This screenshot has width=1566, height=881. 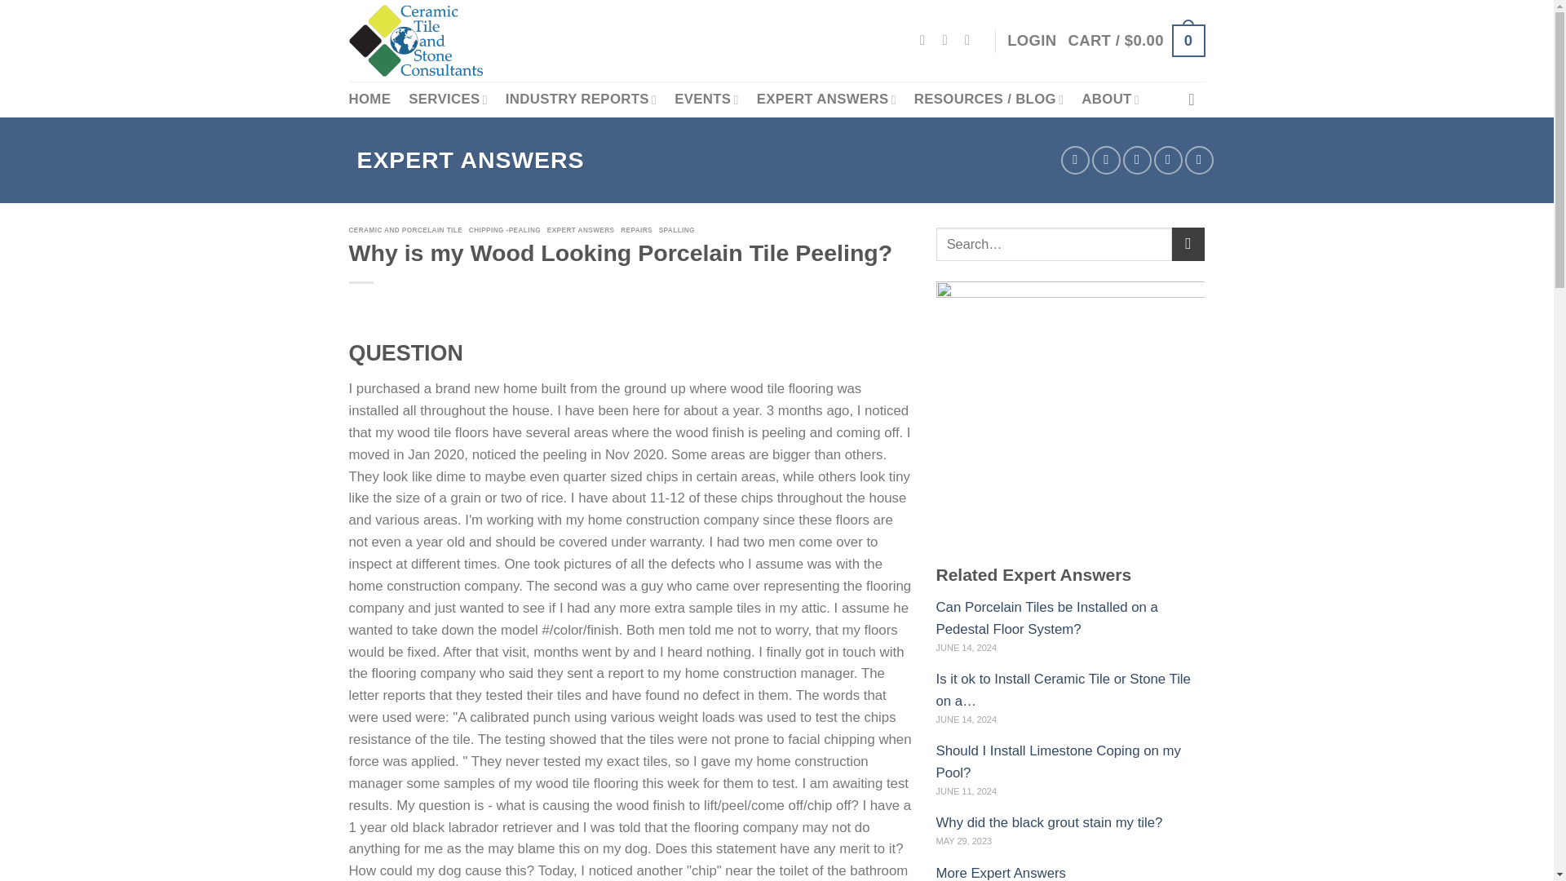 What do you see at coordinates (1106, 160) in the screenshot?
I see `Share on Twitter` at bounding box center [1106, 160].